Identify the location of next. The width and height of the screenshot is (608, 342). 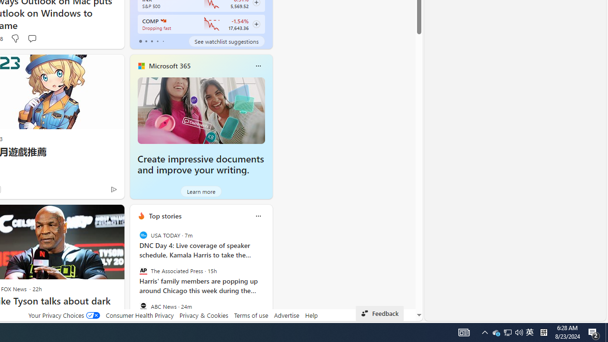
(268, 277).